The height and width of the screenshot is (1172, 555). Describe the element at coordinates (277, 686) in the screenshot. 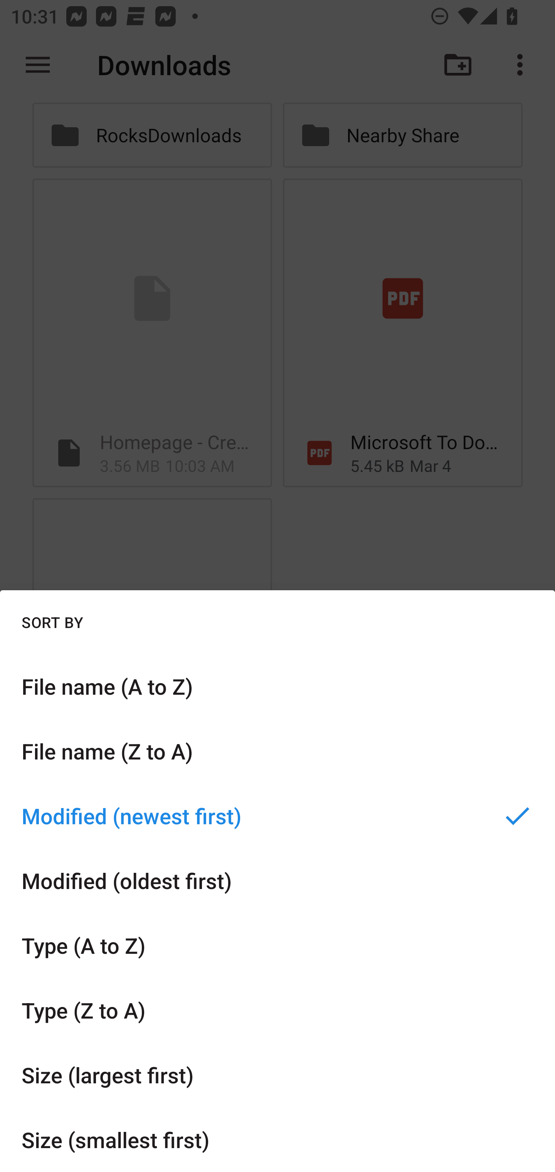

I see `File name (A to Z)` at that location.